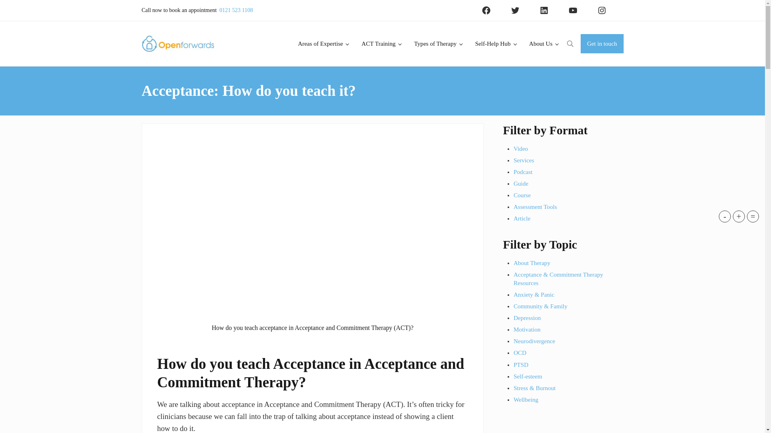 This screenshot has width=771, height=433. What do you see at coordinates (381, 43) in the screenshot?
I see `ACT Training` at bounding box center [381, 43].